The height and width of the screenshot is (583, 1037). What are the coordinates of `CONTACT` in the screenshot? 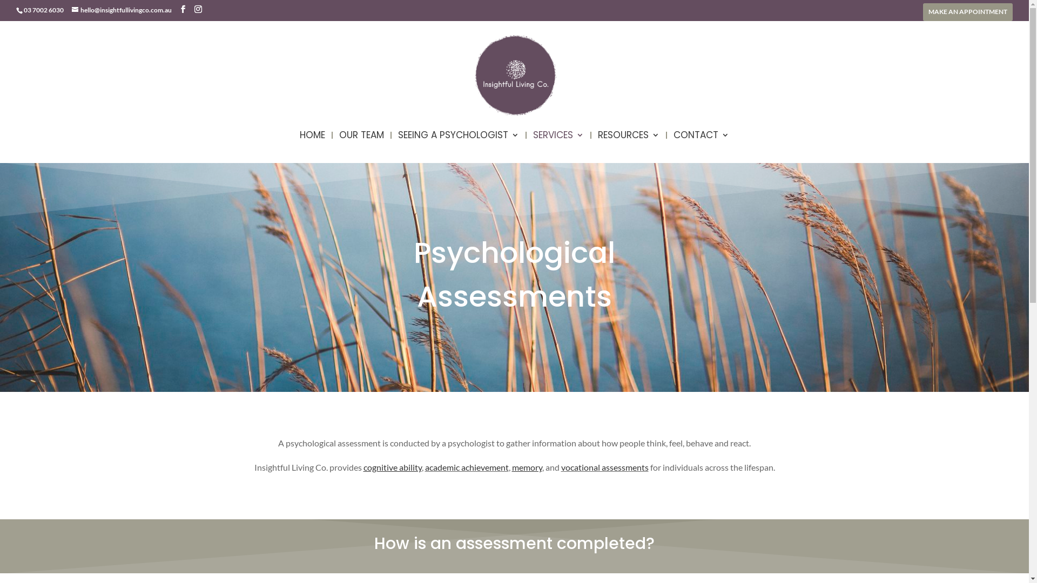 It's located at (701, 147).